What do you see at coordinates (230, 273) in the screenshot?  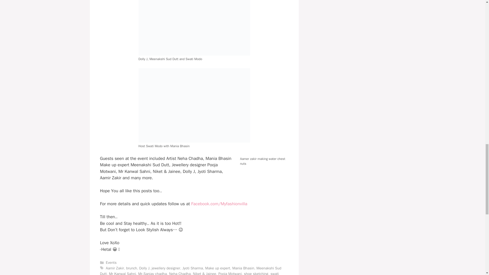 I see `Pooja Motwani` at bounding box center [230, 273].